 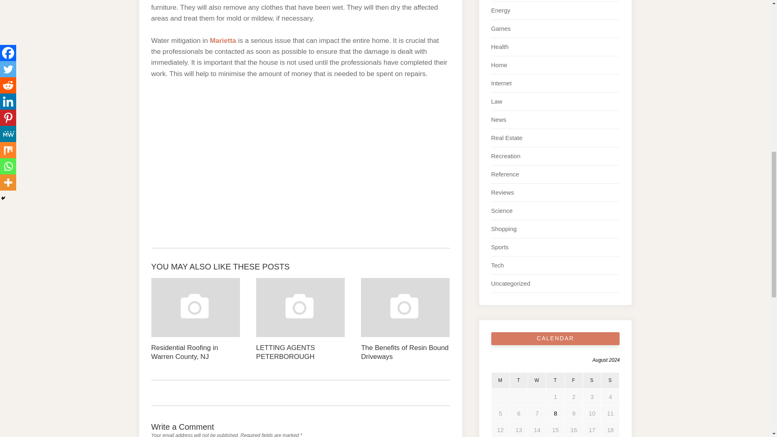 I want to click on LETTING AGENTS PETERBOROUGH, so click(x=300, y=320).